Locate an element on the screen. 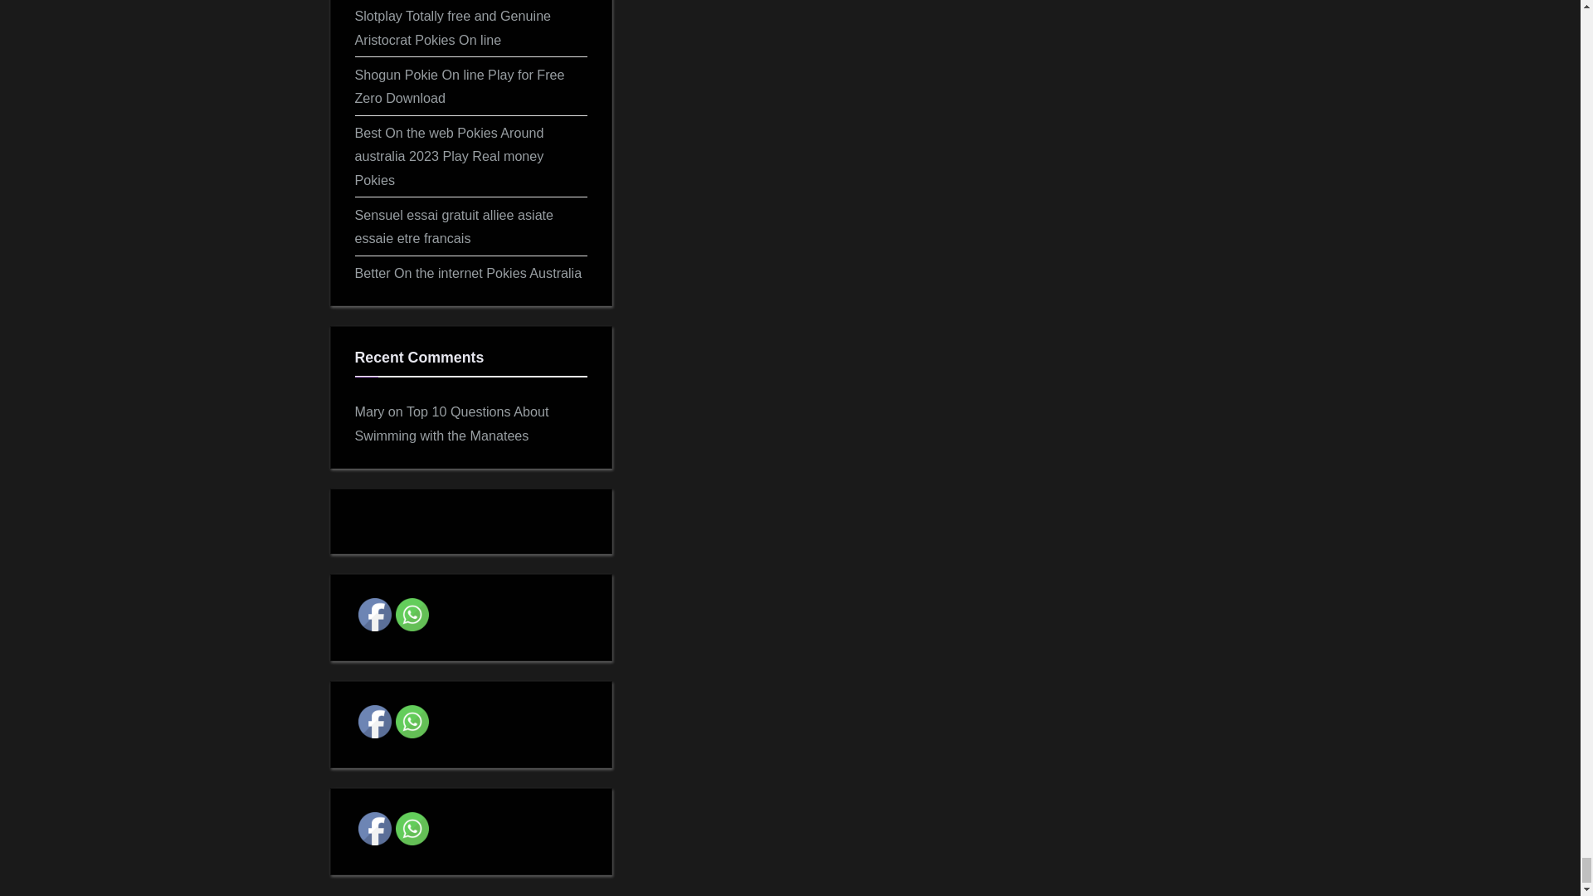 This screenshot has width=1593, height=896. WhatsApp is located at coordinates (412, 828).